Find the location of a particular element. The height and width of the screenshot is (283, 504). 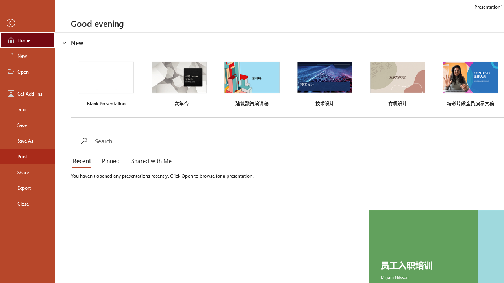

Hide or show region is located at coordinates (65, 42).